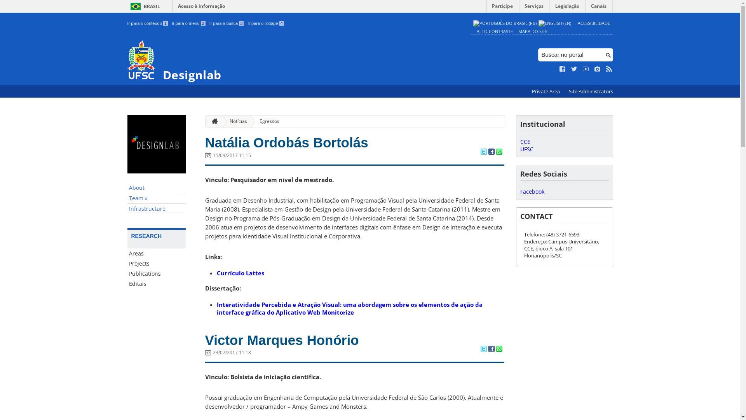 Image resolution: width=746 pixels, height=420 pixels. What do you see at coordinates (499, 152) in the screenshot?
I see `Compartilhar no WhatsApp` at bounding box center [499, 152].